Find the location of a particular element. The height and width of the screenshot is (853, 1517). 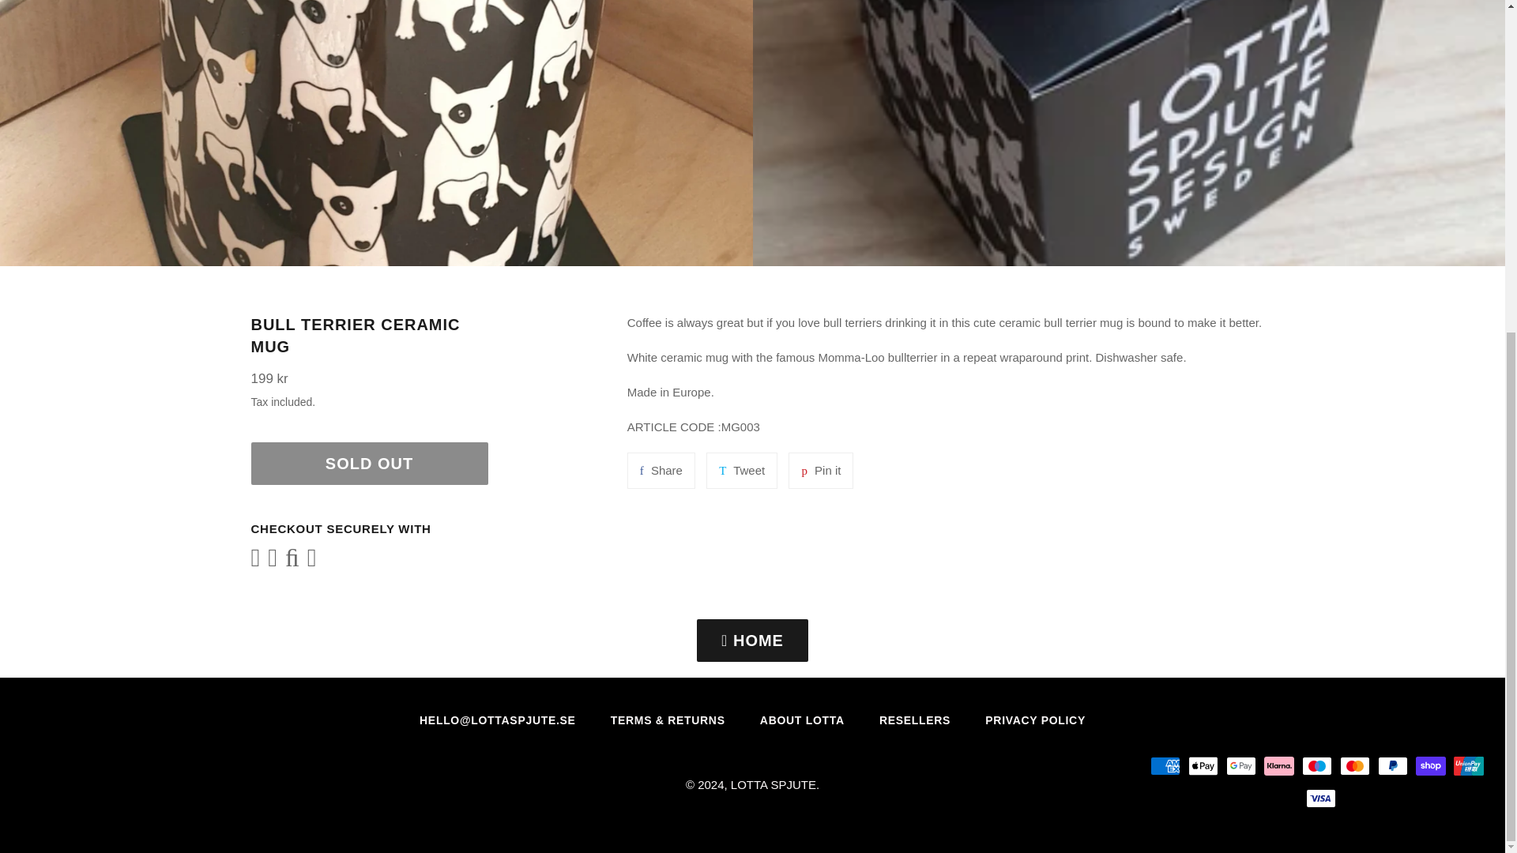

Visa is located at coordinates (1321, 798).